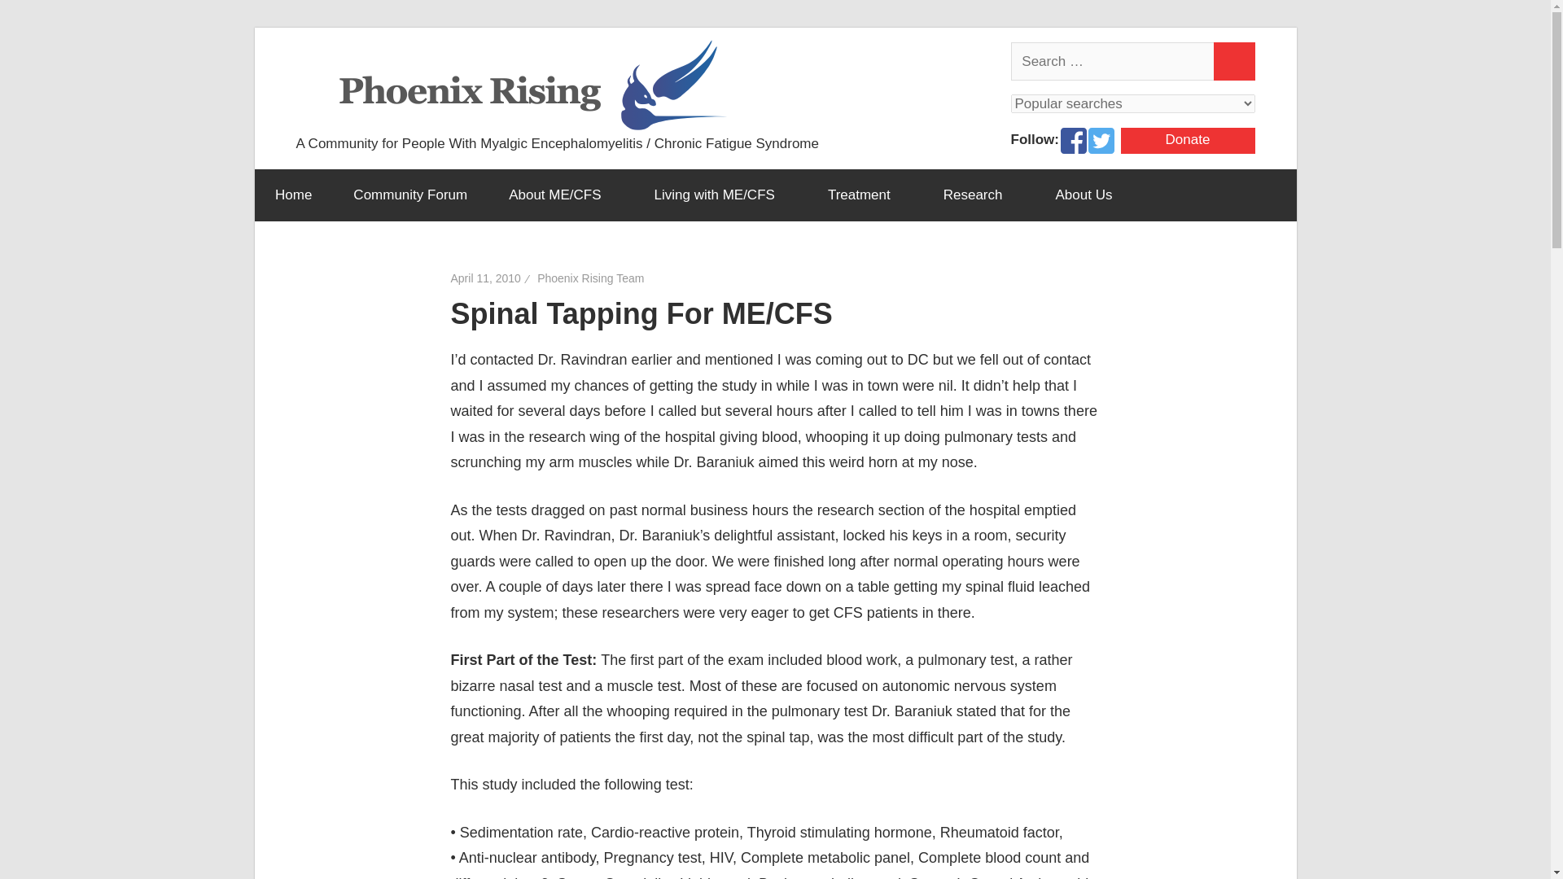 The width and height of the screenshot is (1563, 879). Describe the element at coordinates (1234, 62) in the screenshot. I see `Search` at that location.